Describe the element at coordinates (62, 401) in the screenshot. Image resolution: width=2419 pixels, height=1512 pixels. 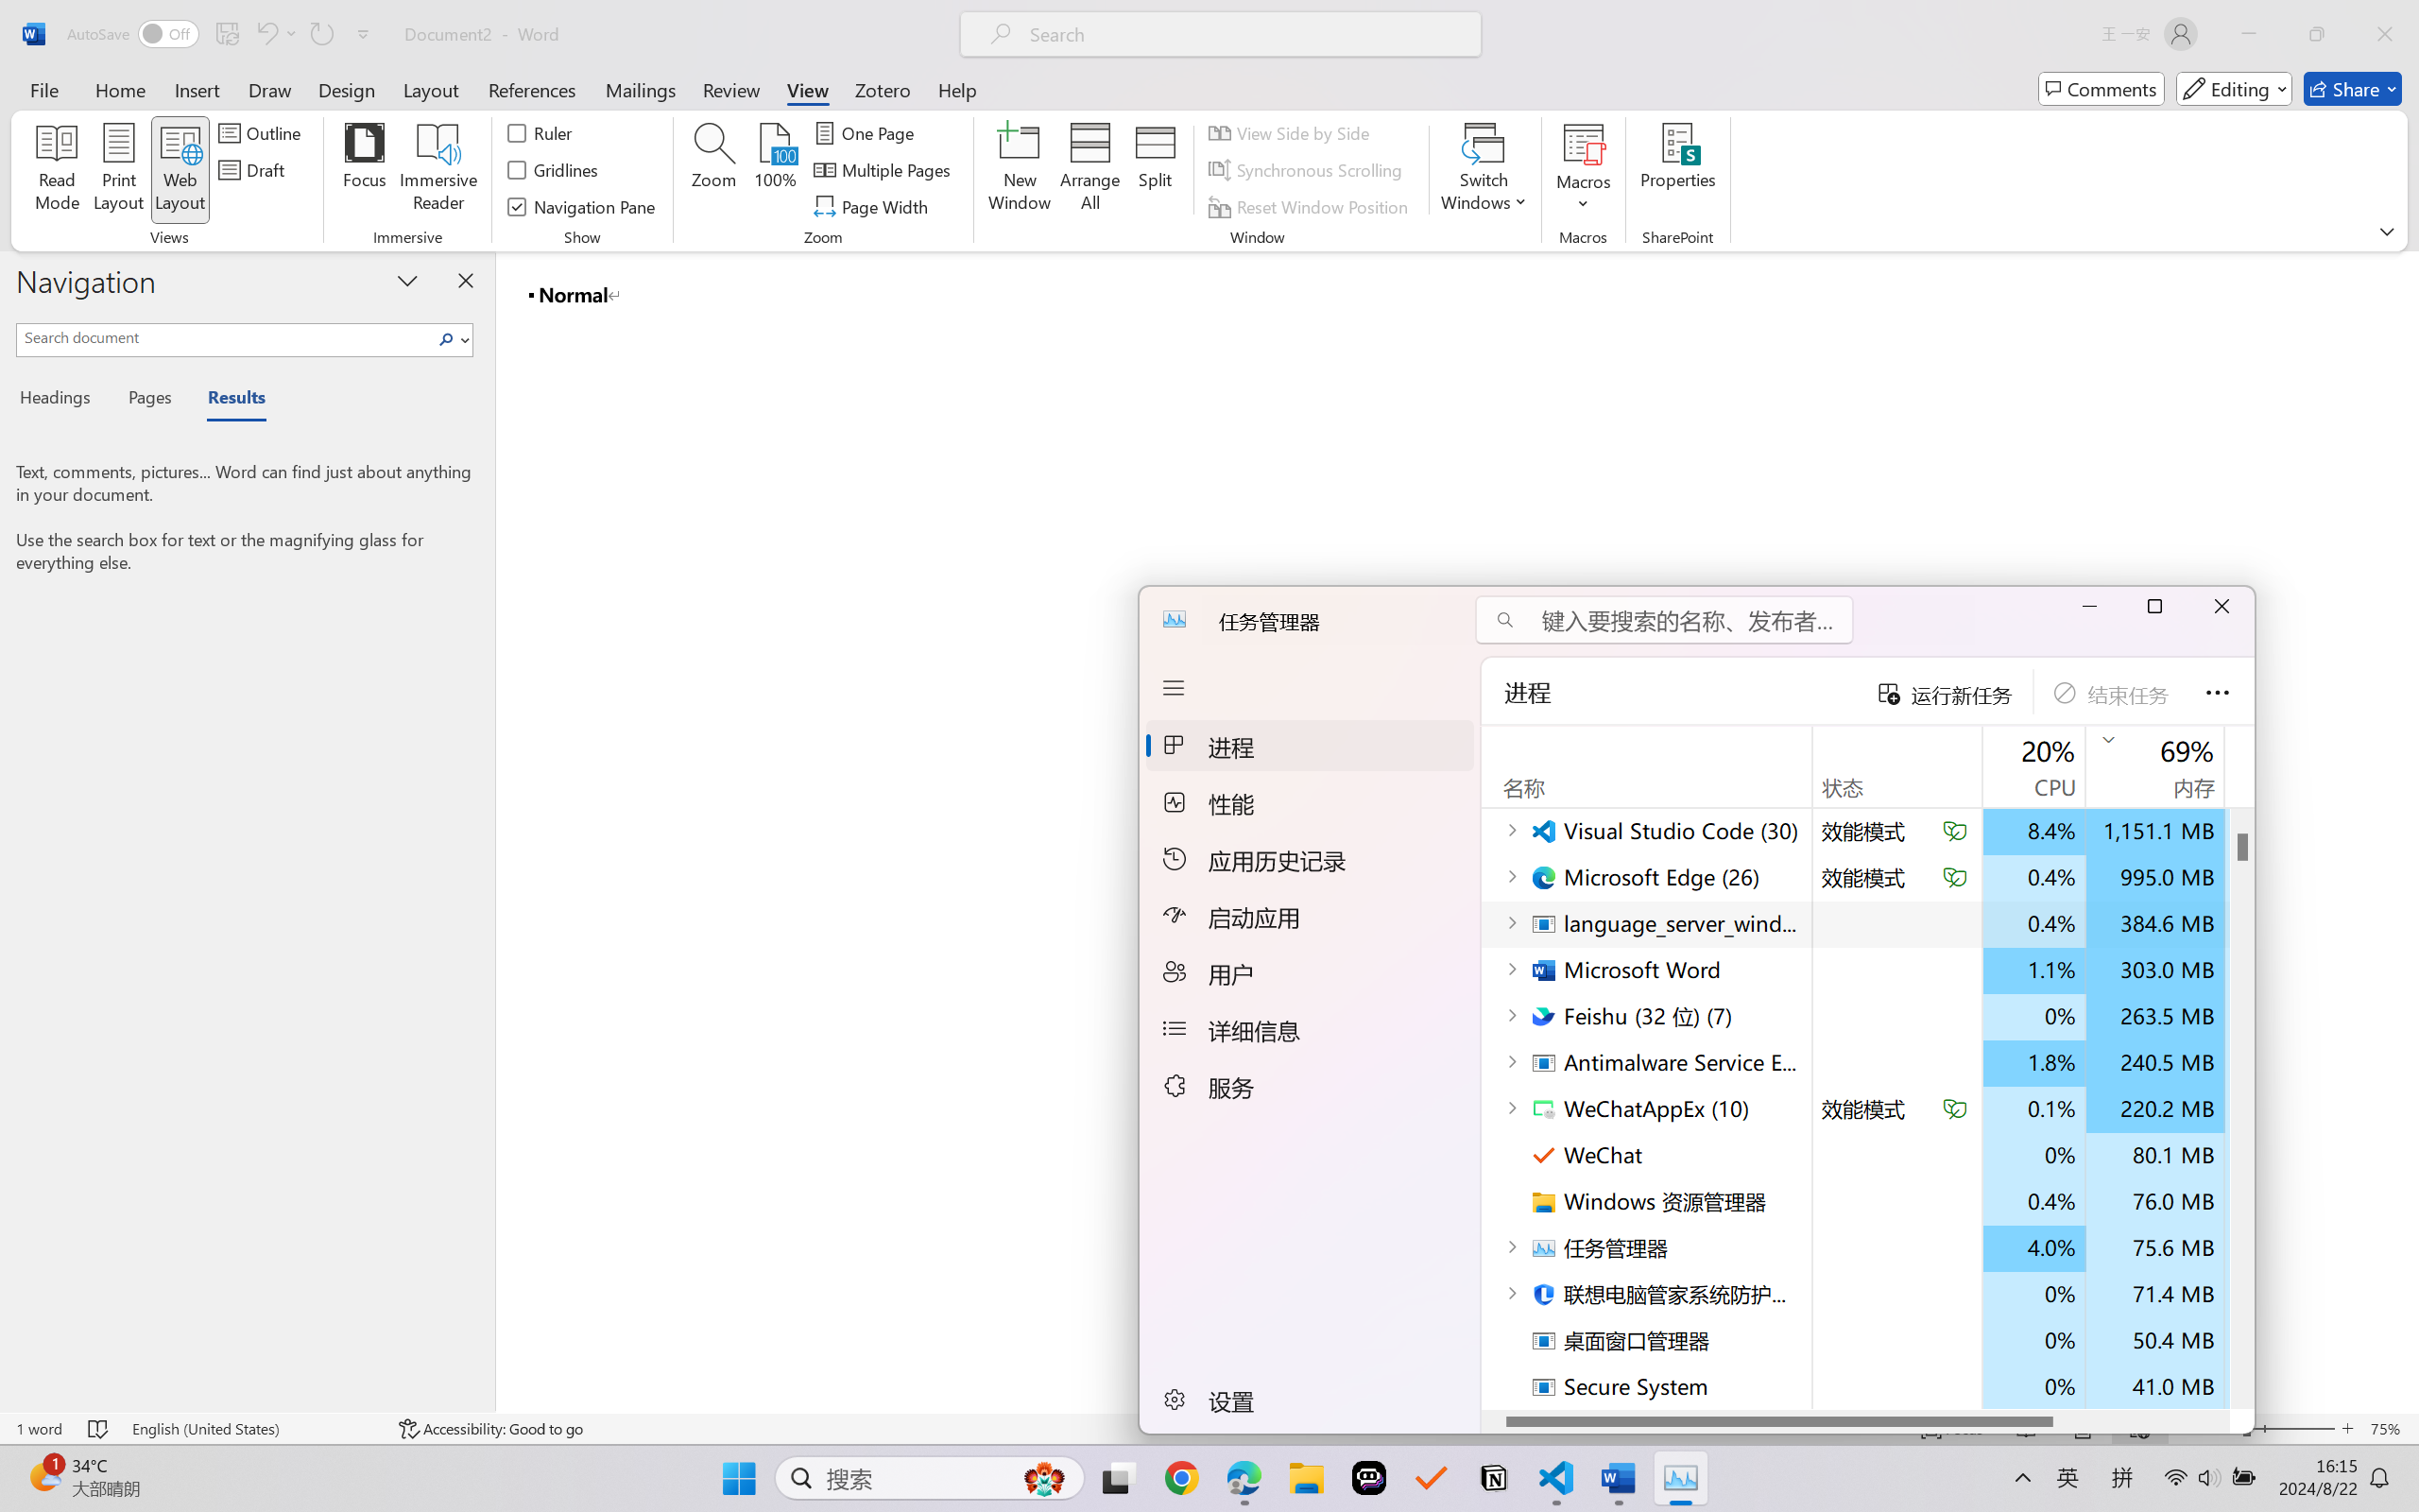
I see `Headings` at that location.